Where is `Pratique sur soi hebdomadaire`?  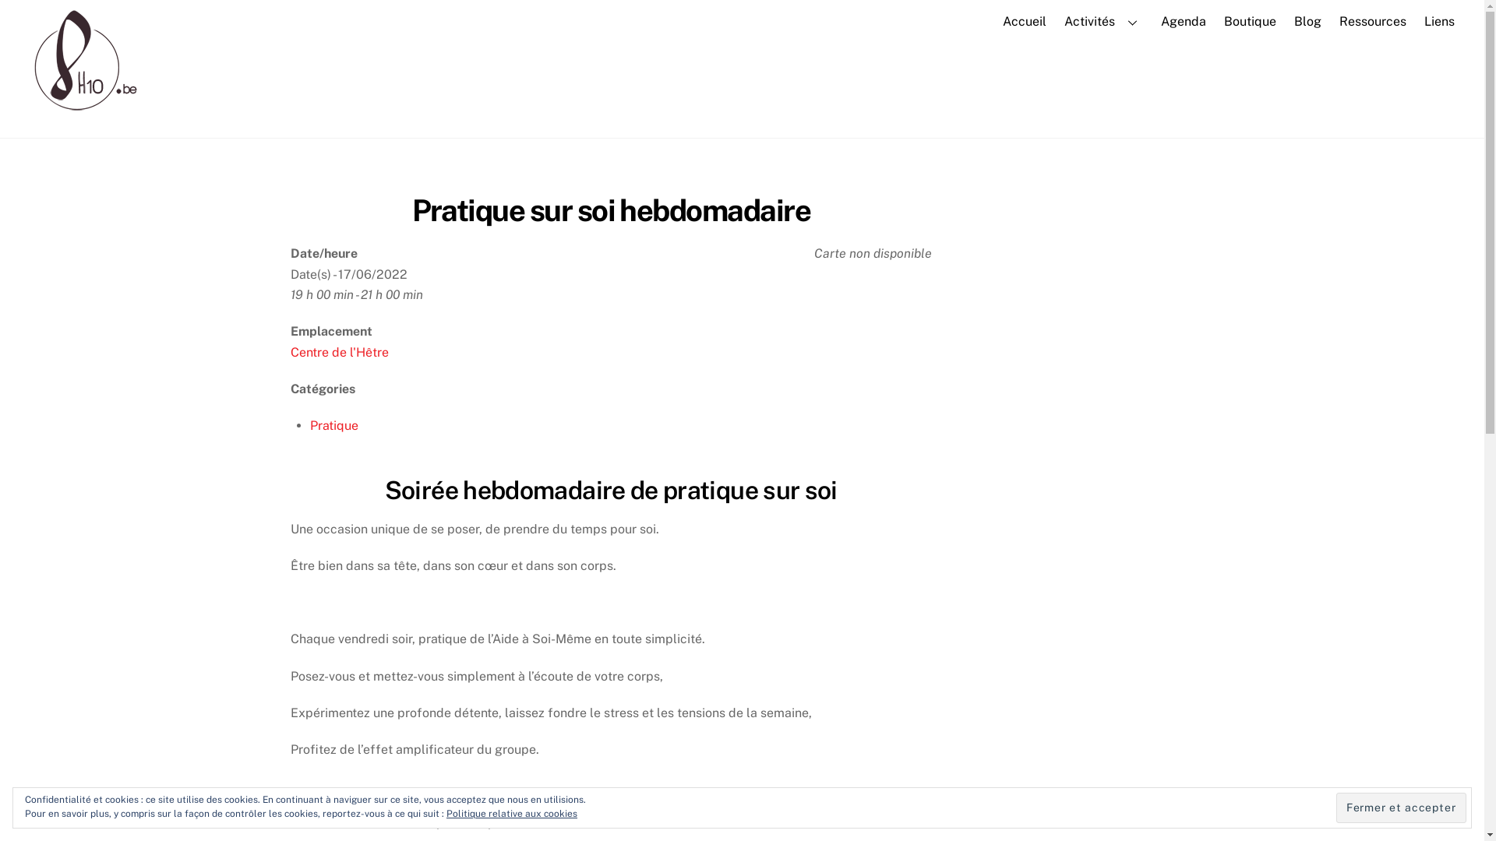 Pratique sur soi hebdomadaire is located at coordinates (611, 210).